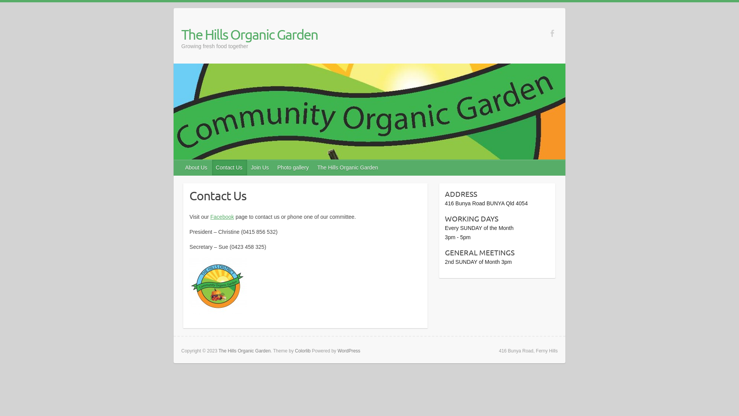 The image size is (739, 416). What do you see at coordinates (348, 168) in the screenshot?
I see `The Hills Organic Garden` at bounding box center [348, 168].